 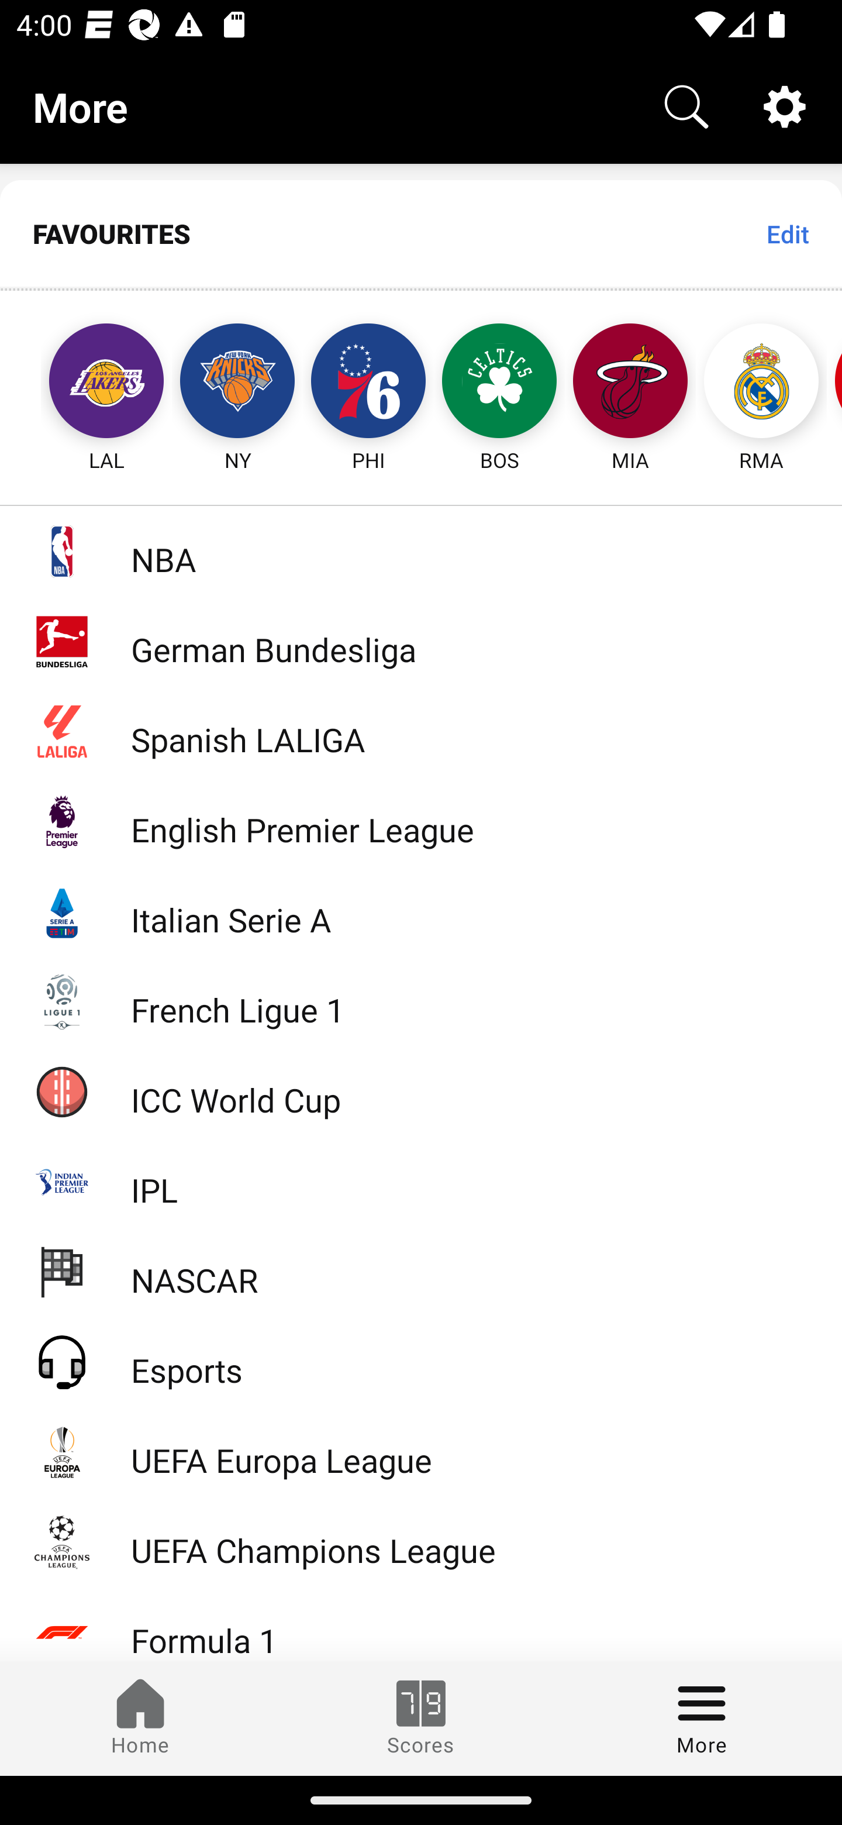 What do you see at coordinates (421, 911) in the screenshot?
I see `Italian Serie A` at bounding box center [421, 911].